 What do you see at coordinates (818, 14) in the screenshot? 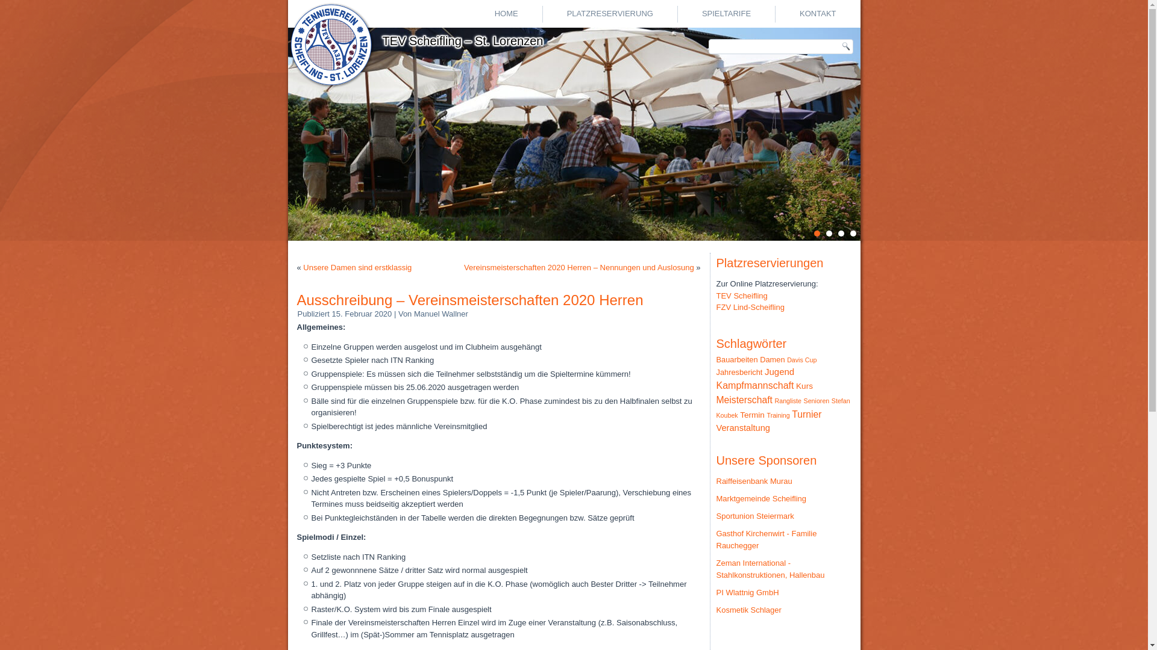
I see `KONTAKT` at bounding box center [818, 14].